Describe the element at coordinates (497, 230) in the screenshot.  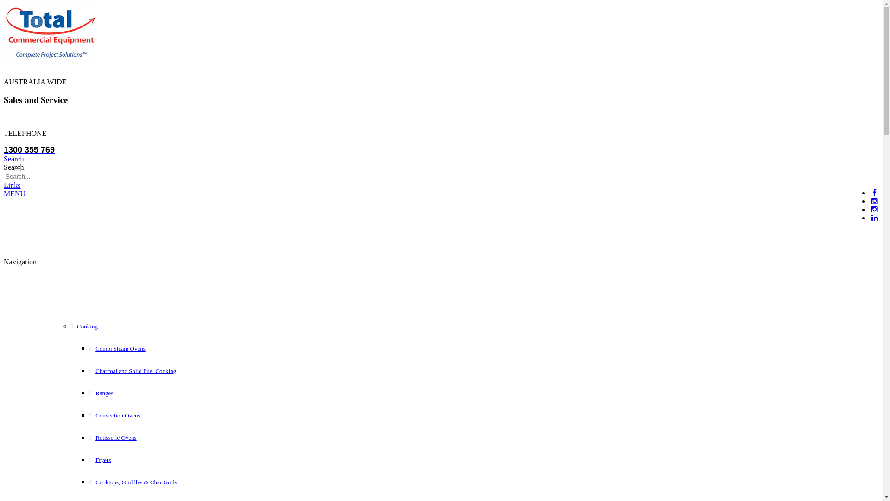
I see `BRANDS` at that location.